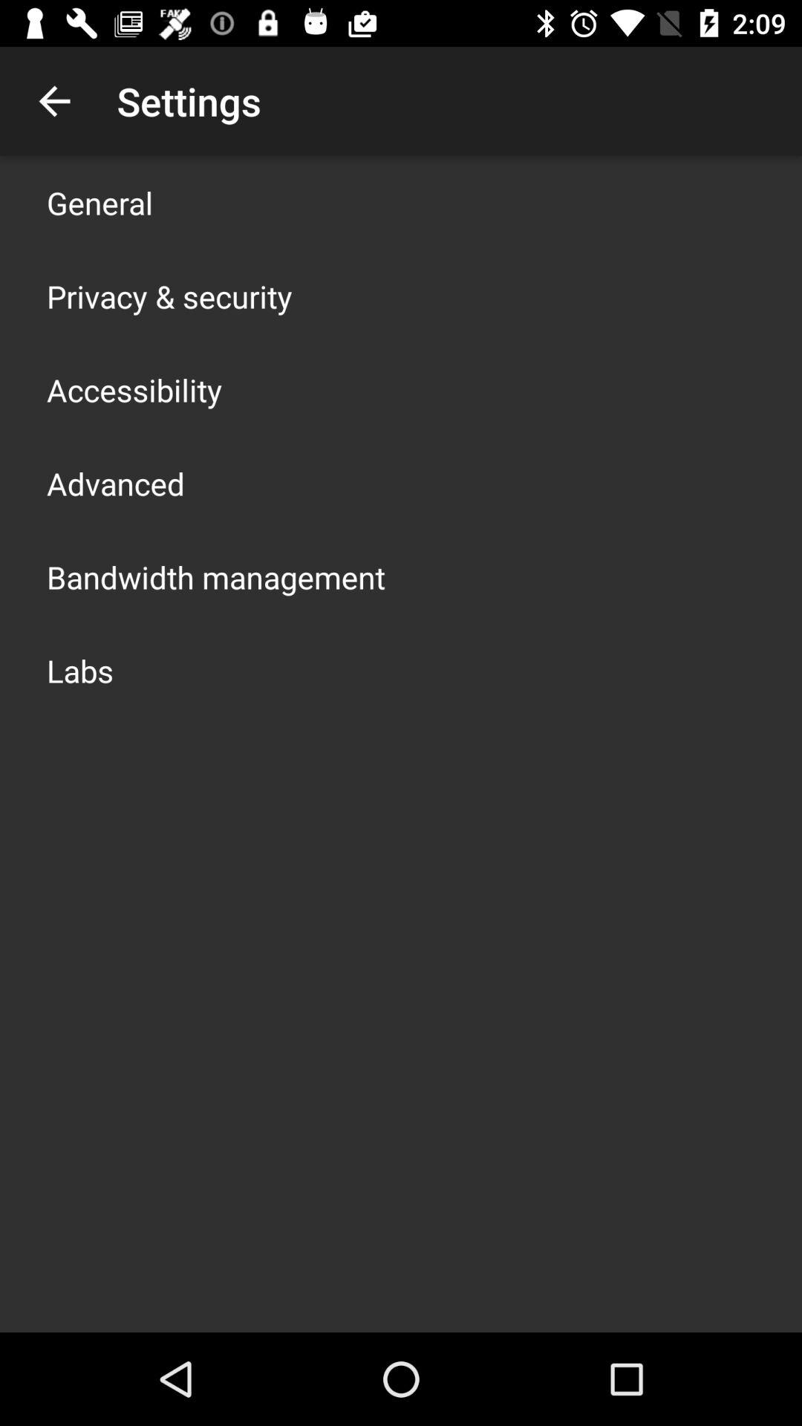 The height and width of the screenshot is (1426, 802). Describe the element at coordinates (80, 670) in the screenshot. I see `jump to labs` at that location.